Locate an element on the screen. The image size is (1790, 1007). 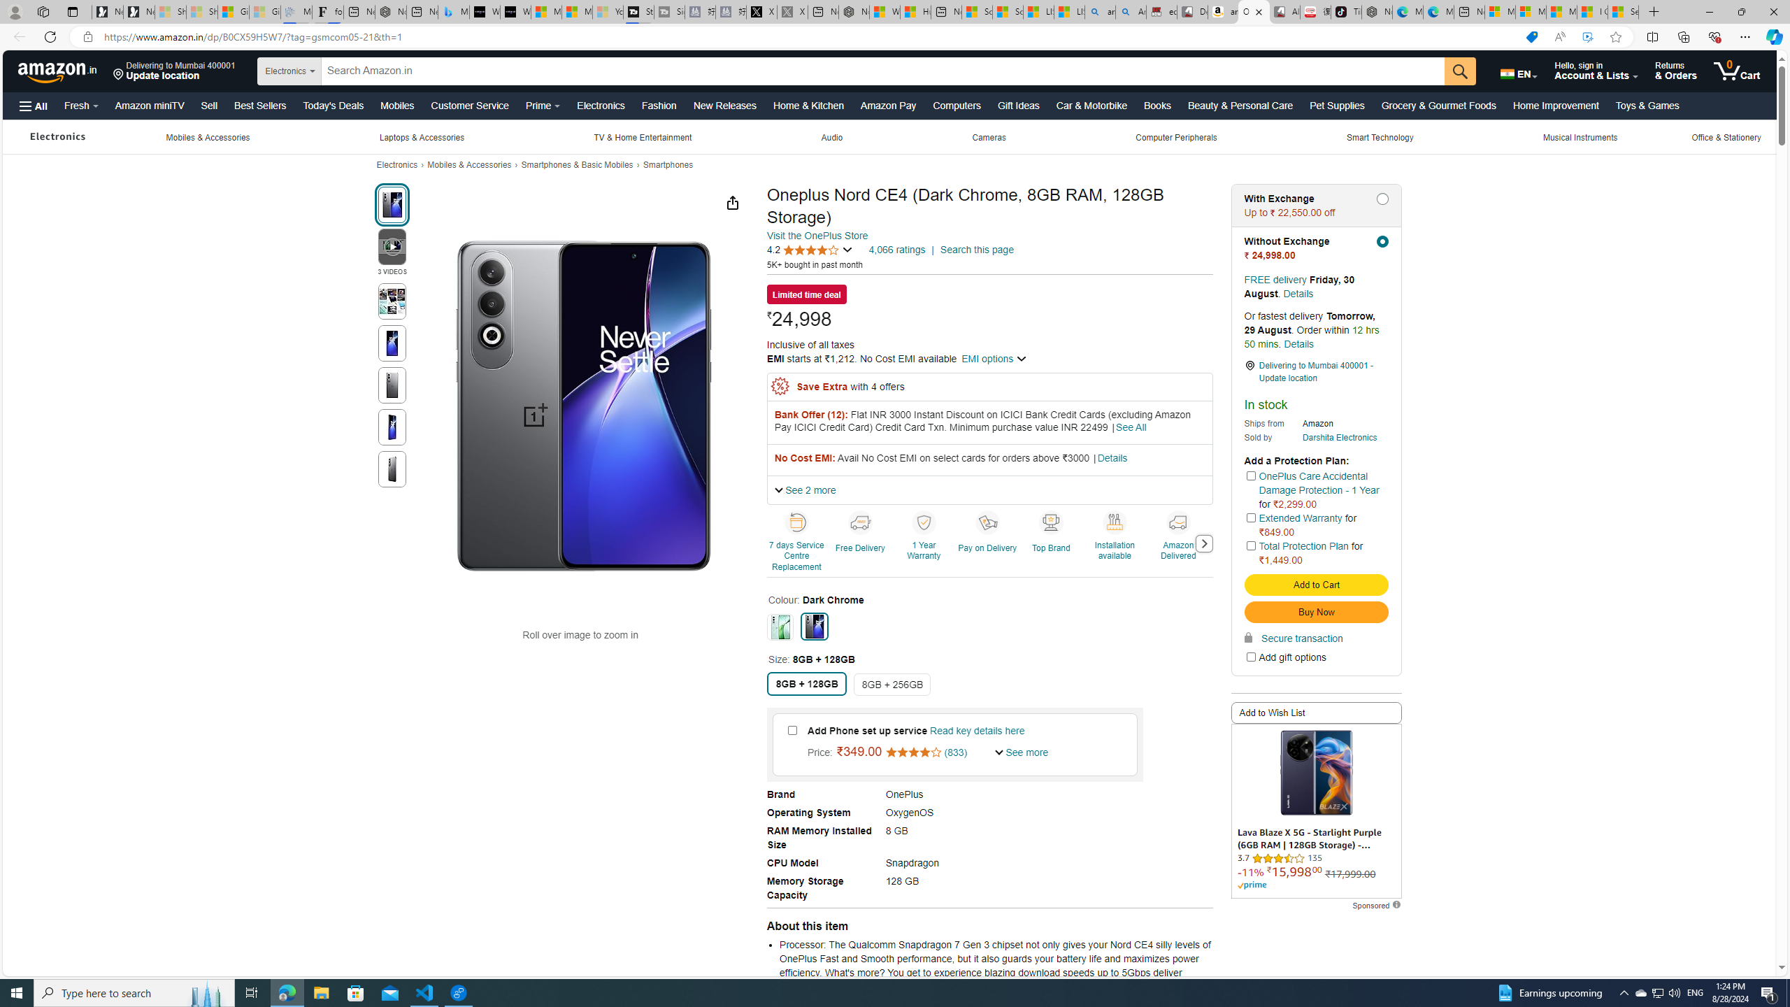
Wildlife - MSN is located at coordinates (884, 12).